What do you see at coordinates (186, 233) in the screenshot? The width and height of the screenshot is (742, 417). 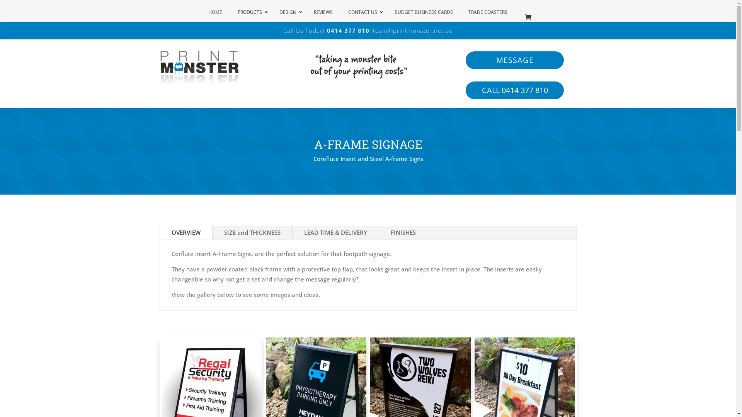 I see `OVERVIEW` at bounding box center [186, 233].